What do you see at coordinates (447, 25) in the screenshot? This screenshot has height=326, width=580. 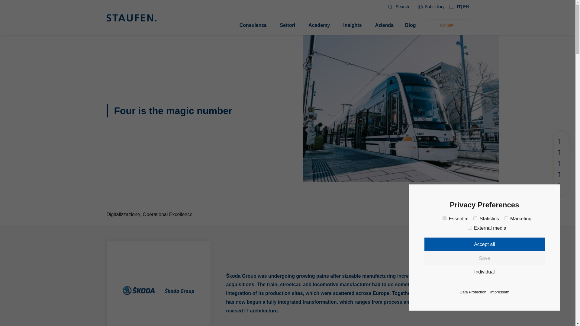 I see `Contatti` at bounding box center [447, 25].